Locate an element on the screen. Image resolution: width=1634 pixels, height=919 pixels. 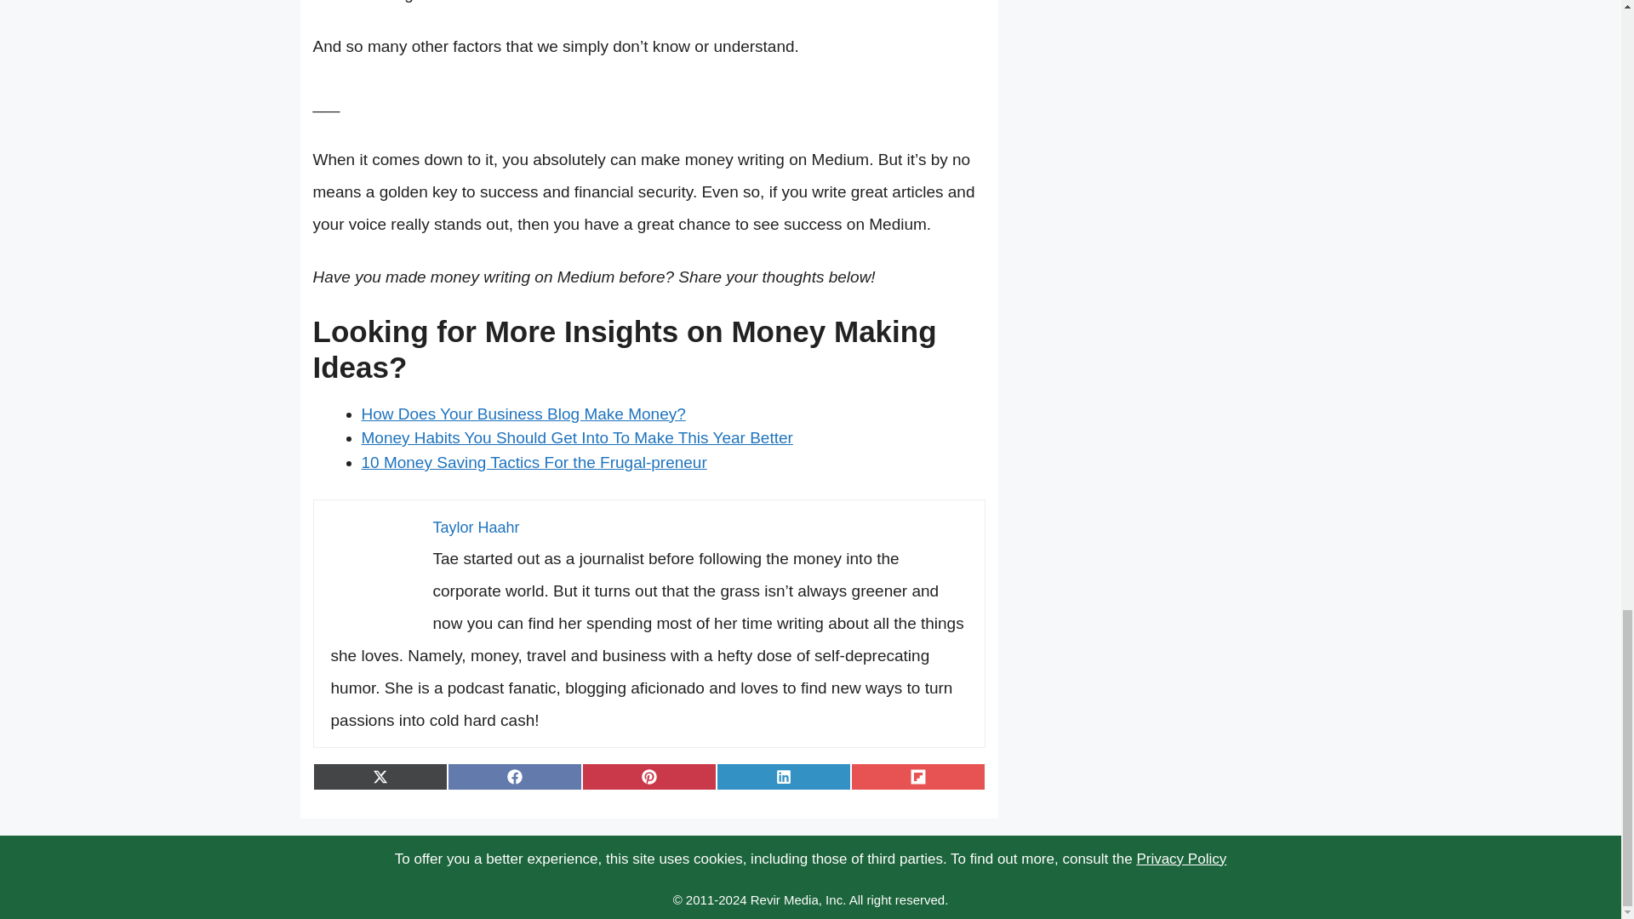
Share on Pinterest is located at coordinates (648, 776).